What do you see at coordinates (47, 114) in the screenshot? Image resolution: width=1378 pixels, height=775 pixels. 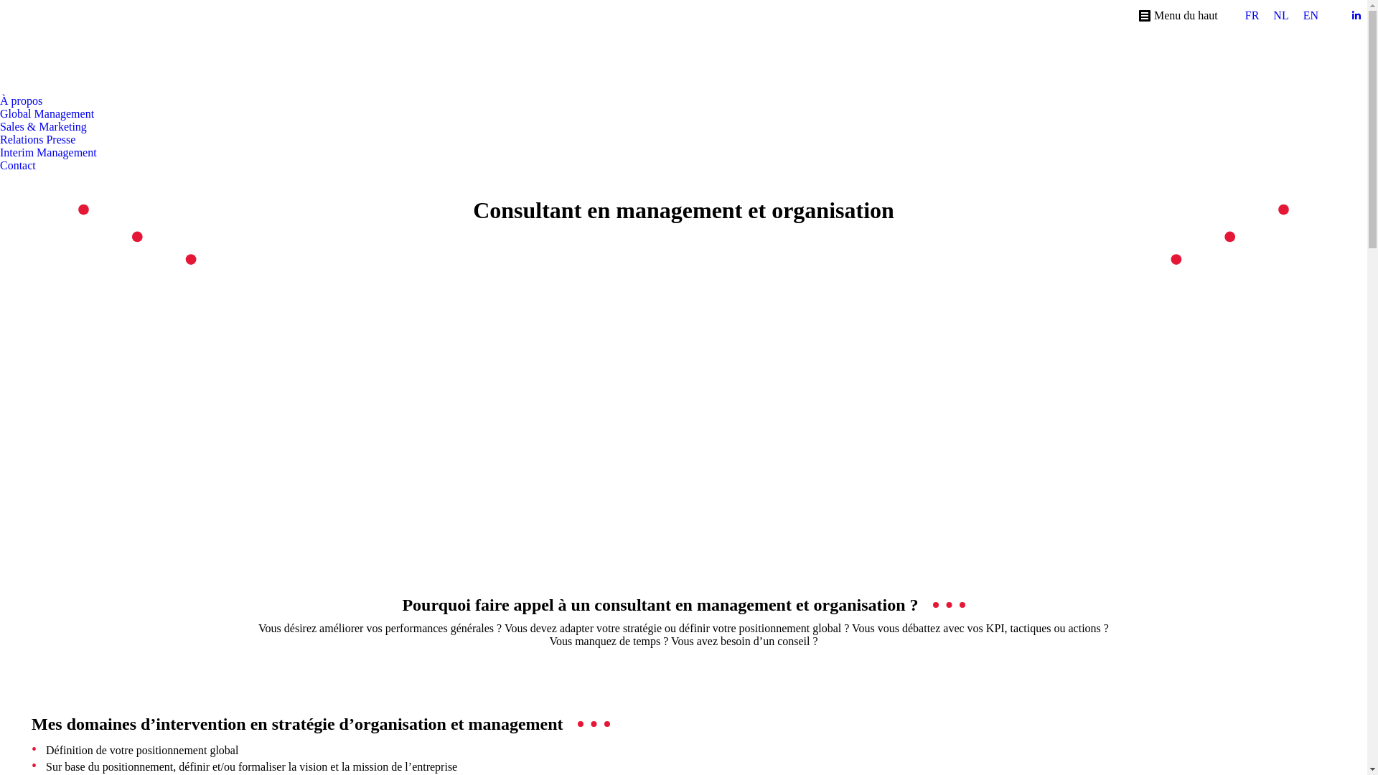 I see `Global Management` at bounding box center [47, 114].